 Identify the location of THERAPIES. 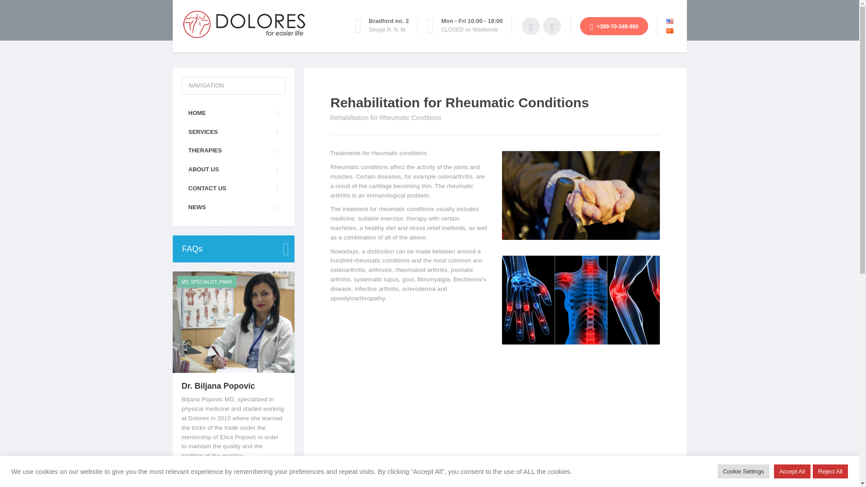
(233, 151).